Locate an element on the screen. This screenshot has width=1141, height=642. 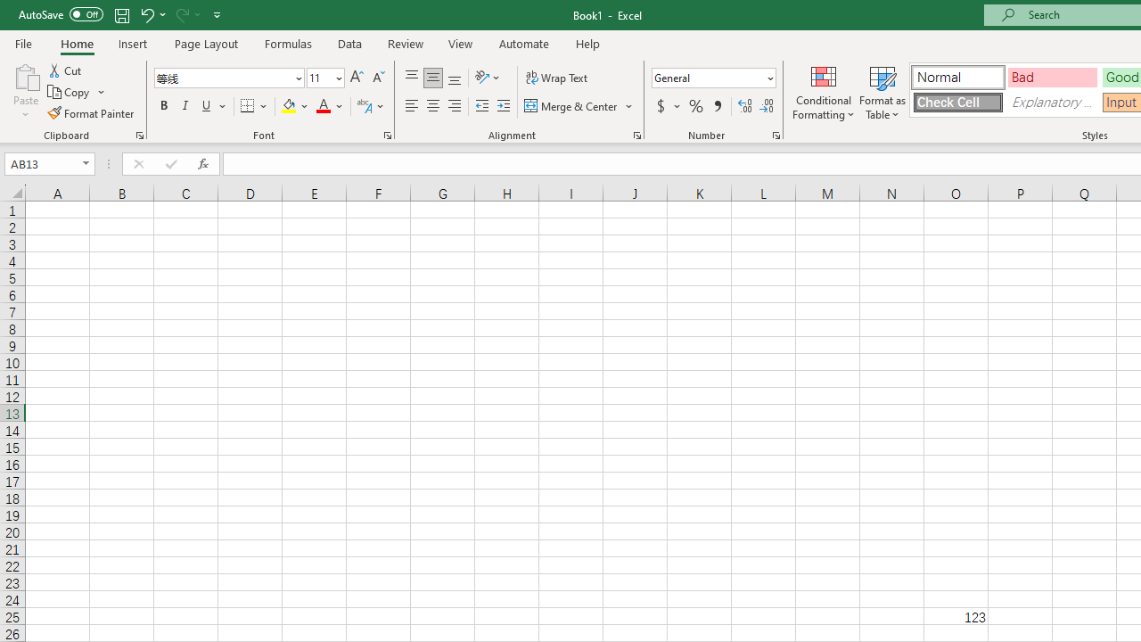
Font Color is located at coordinates (330, 107).